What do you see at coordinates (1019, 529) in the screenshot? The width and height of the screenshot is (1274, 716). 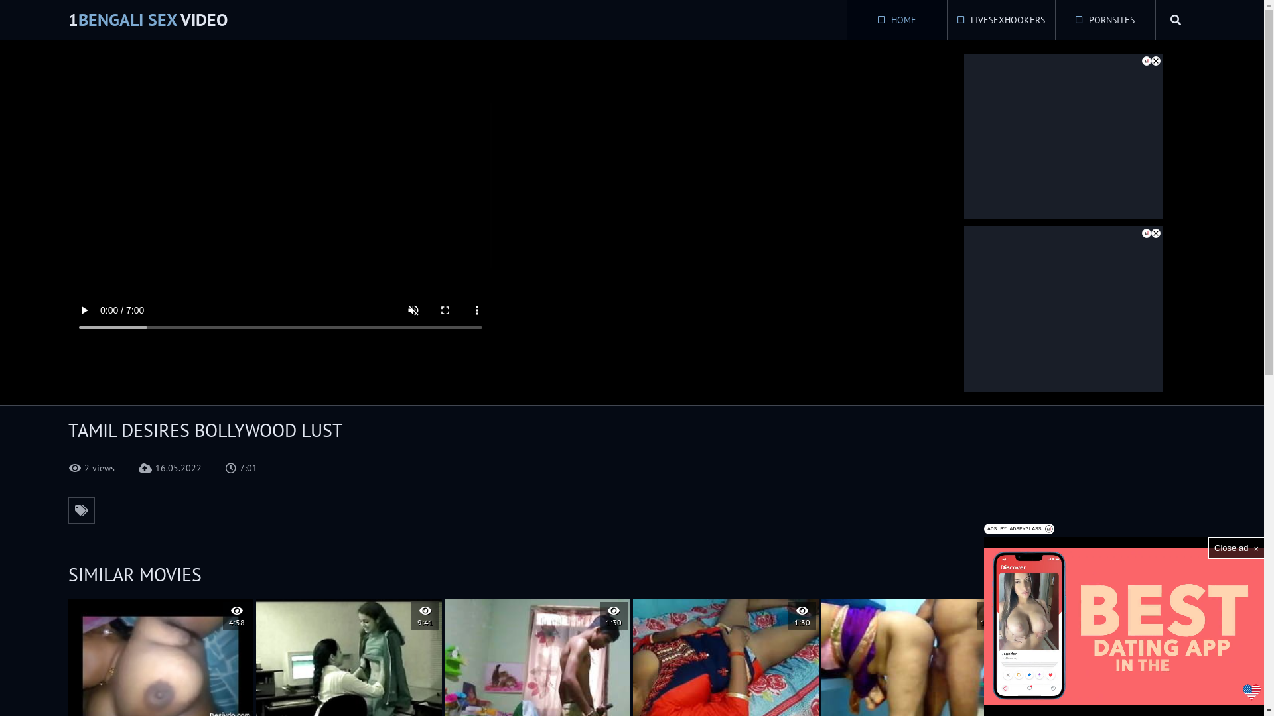 I see `ADS BY ADSPYGLASS` at bounding box center [1019, 529].